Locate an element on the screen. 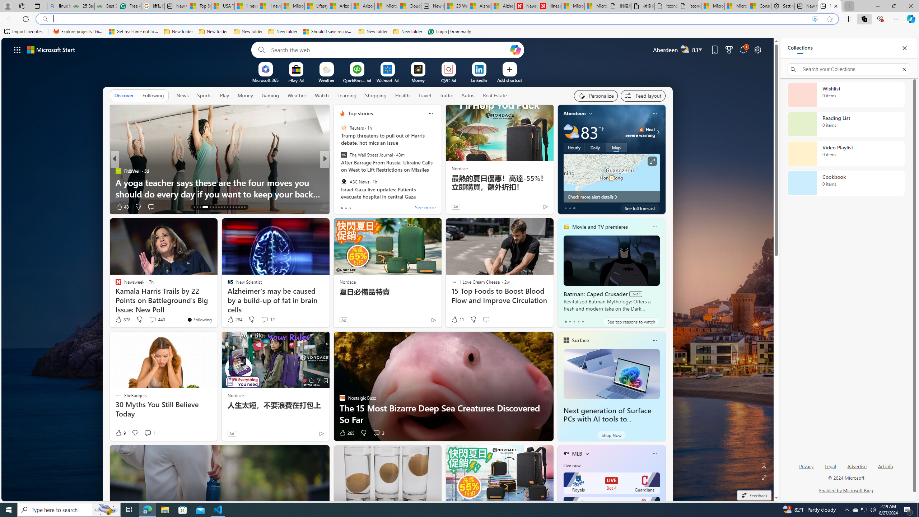 This screenshot has height=517, width=919. View comments 40 Comment is located at coordinates (375, 207).